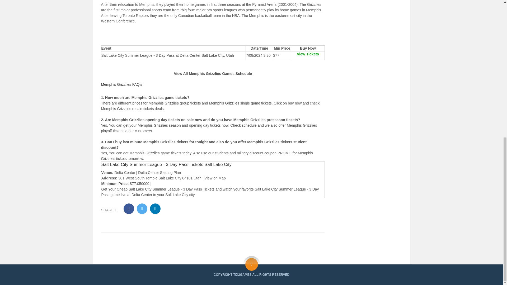 The height and width of the screenshot is (285, 507). I want to click on Share on Twitter, so click(142, 209).